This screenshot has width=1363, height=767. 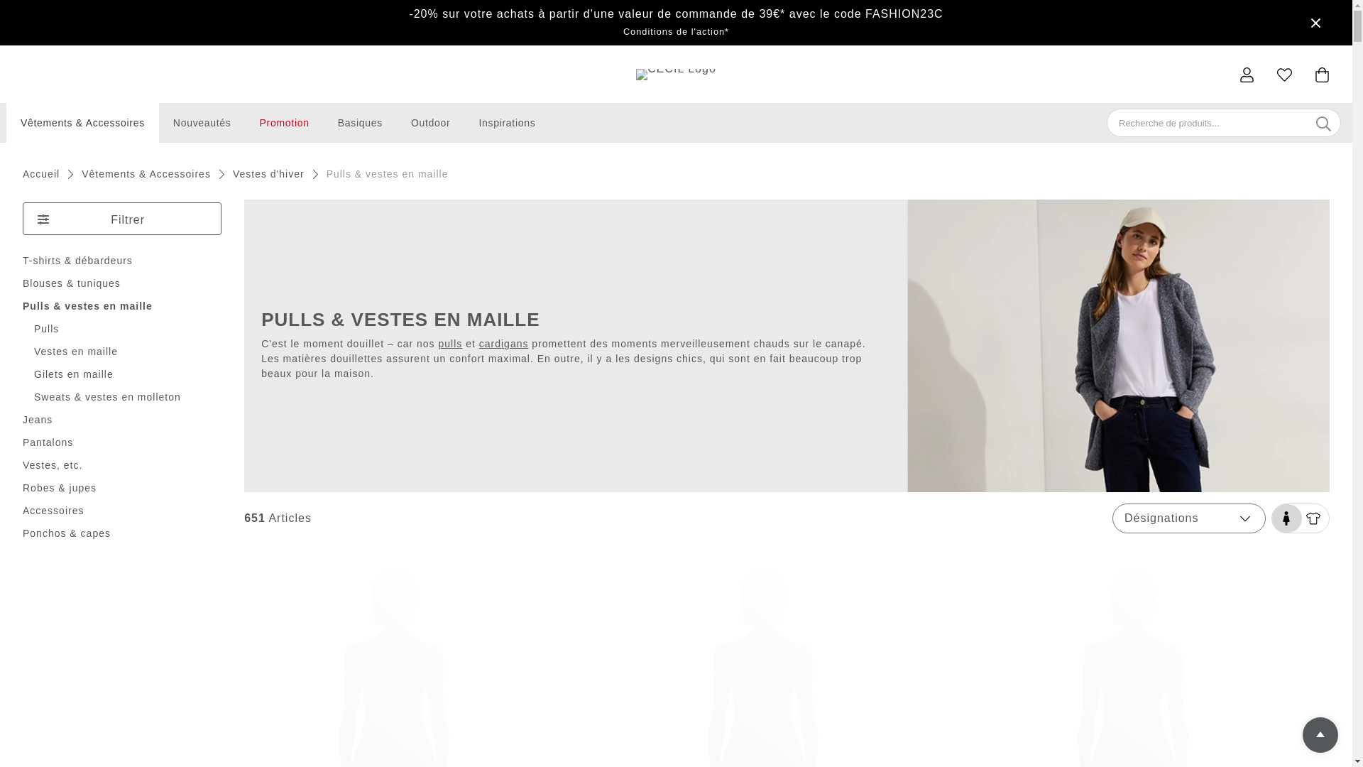 I want to click on Sweats & vestes en molleton, so click(x=108, y=397).